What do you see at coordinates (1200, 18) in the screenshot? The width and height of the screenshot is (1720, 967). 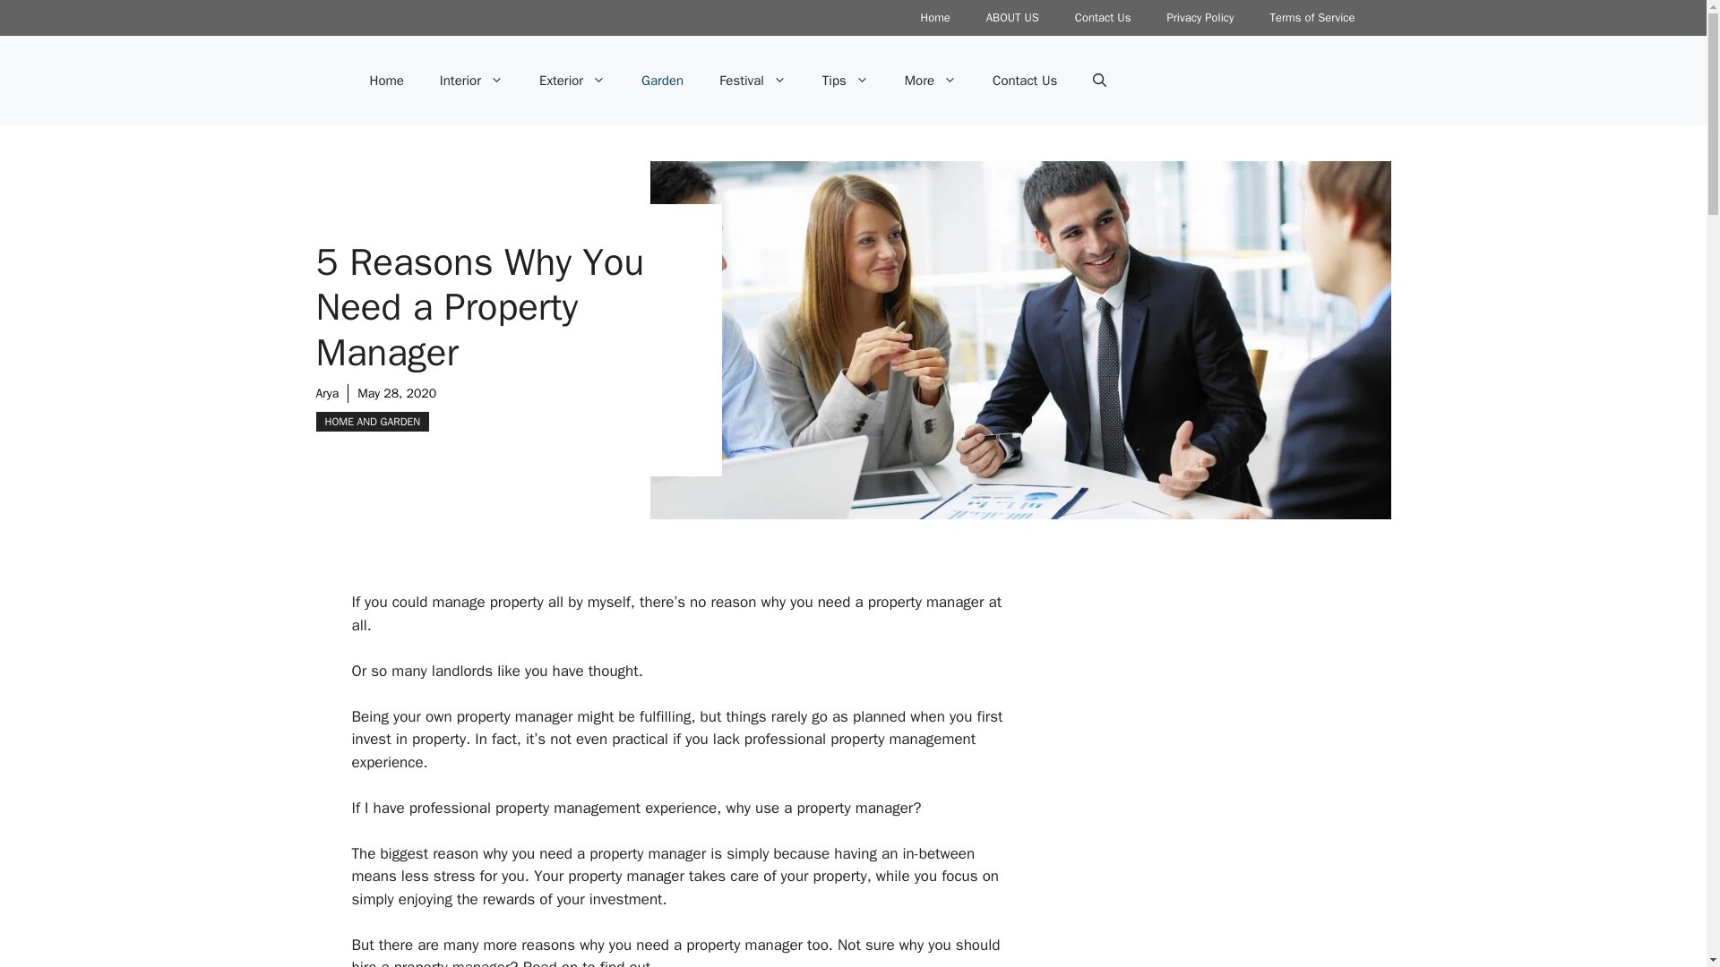 I see `Privacy Policy` at bounding box center [1200, 18].